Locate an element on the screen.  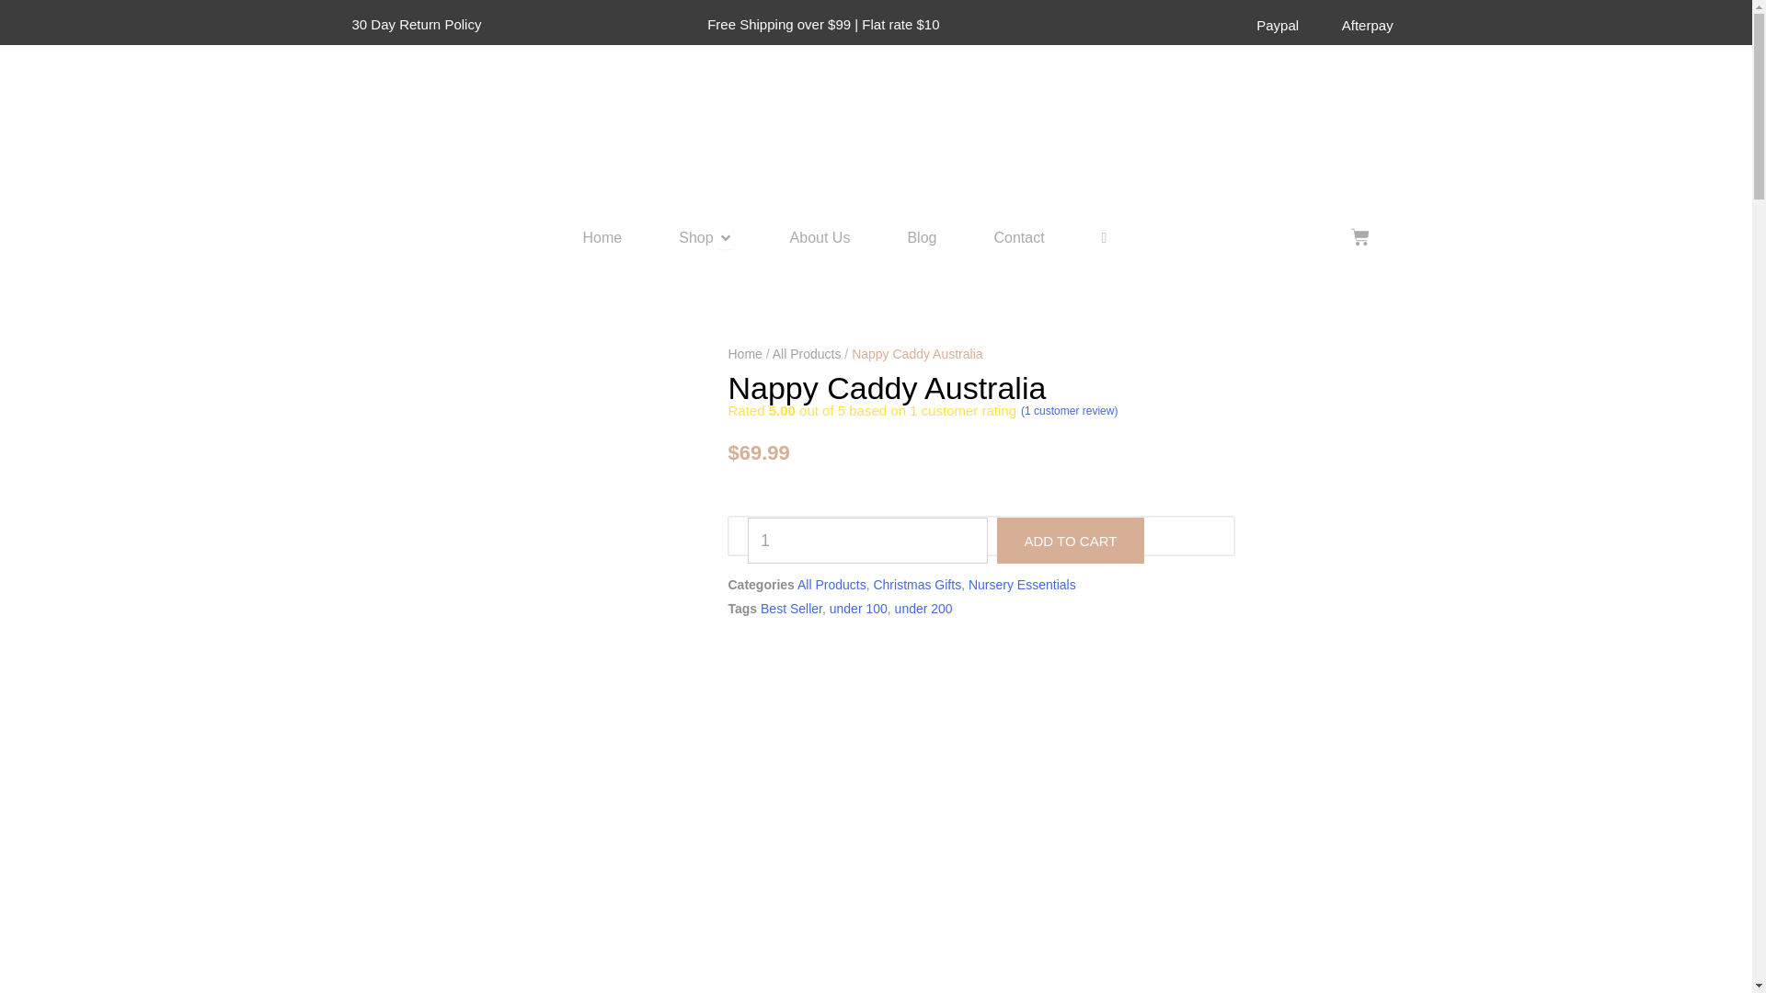
Cart is located at coordinates (1359, 238).